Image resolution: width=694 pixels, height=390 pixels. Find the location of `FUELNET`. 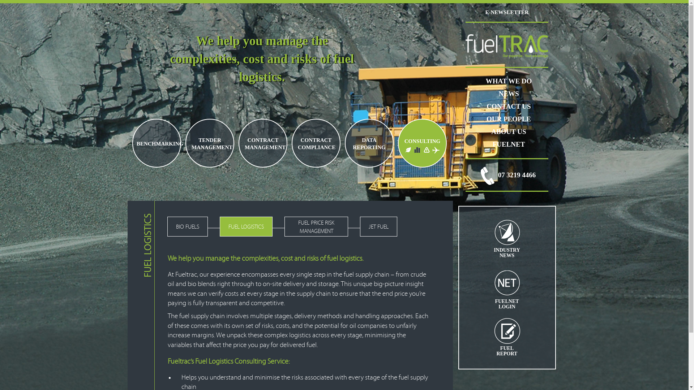

FUELNET is located at coordinates (509, 144).